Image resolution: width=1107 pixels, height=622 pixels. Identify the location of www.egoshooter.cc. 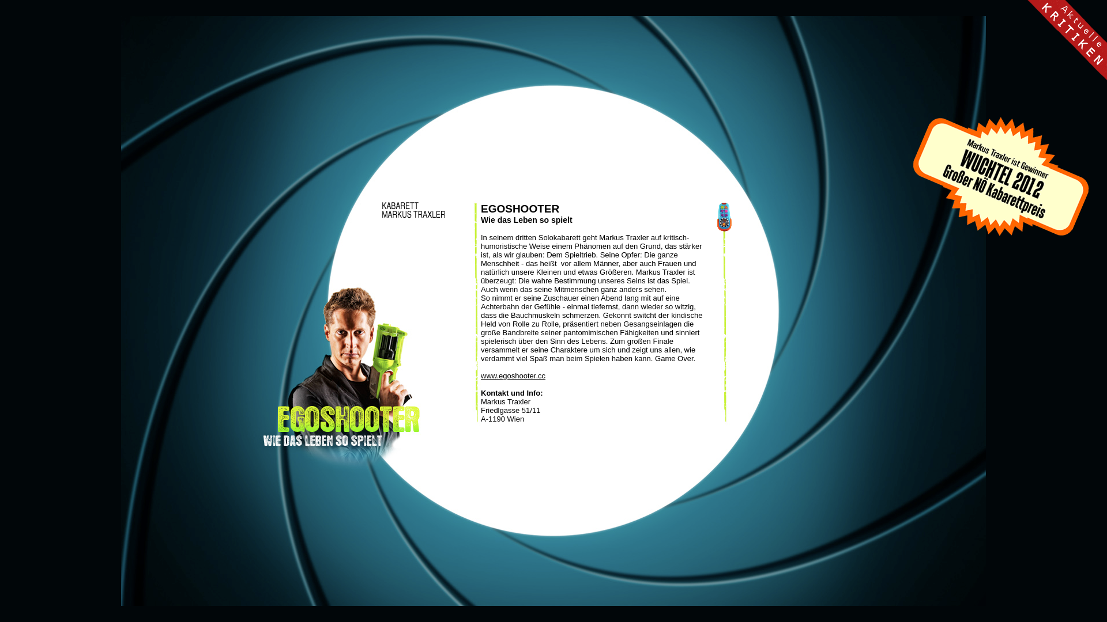
(513, 376).